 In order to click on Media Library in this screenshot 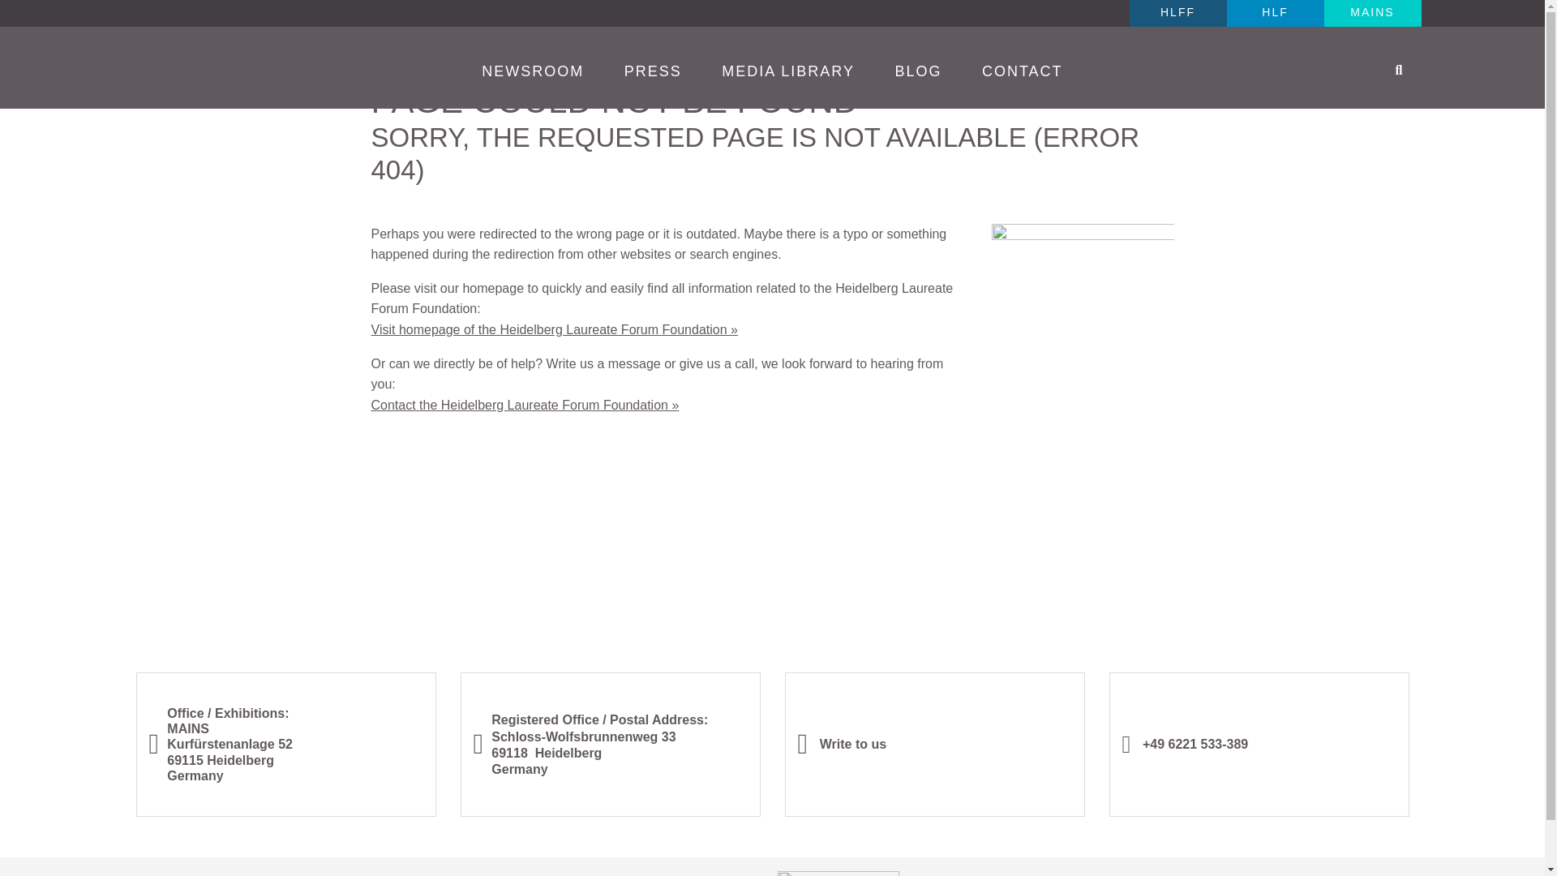, I will do `click(788, 71)`.